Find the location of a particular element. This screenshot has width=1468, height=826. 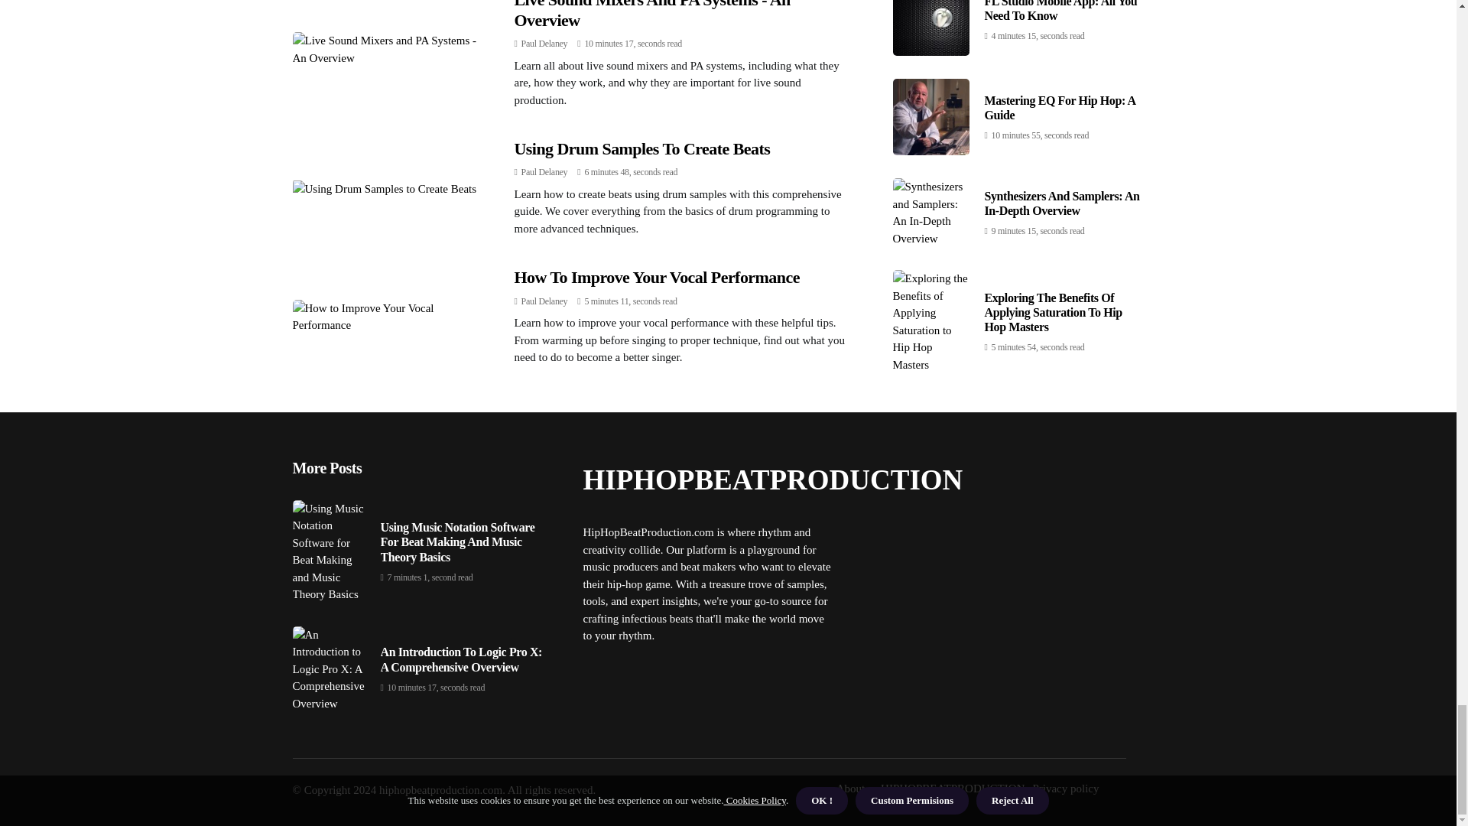

Posts by Paul Delaney is located at coordinates (544, 172).